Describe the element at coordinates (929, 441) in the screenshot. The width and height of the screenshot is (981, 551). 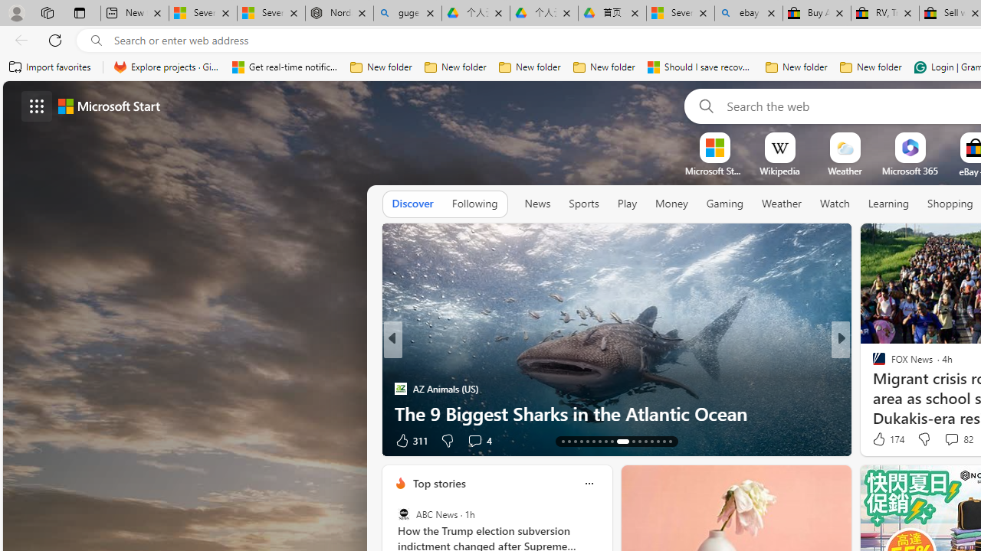
I see `Start the conversation` at that location.